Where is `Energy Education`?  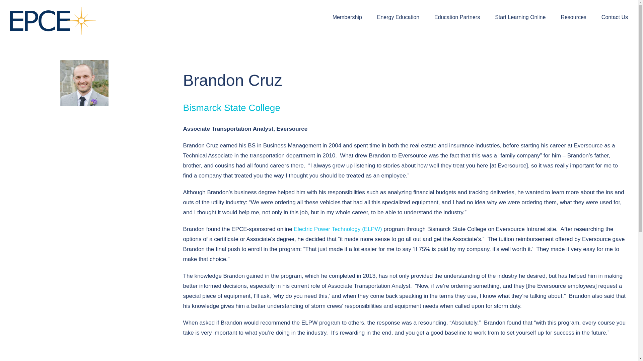 Energy Education is located at coordinates (398, 17).